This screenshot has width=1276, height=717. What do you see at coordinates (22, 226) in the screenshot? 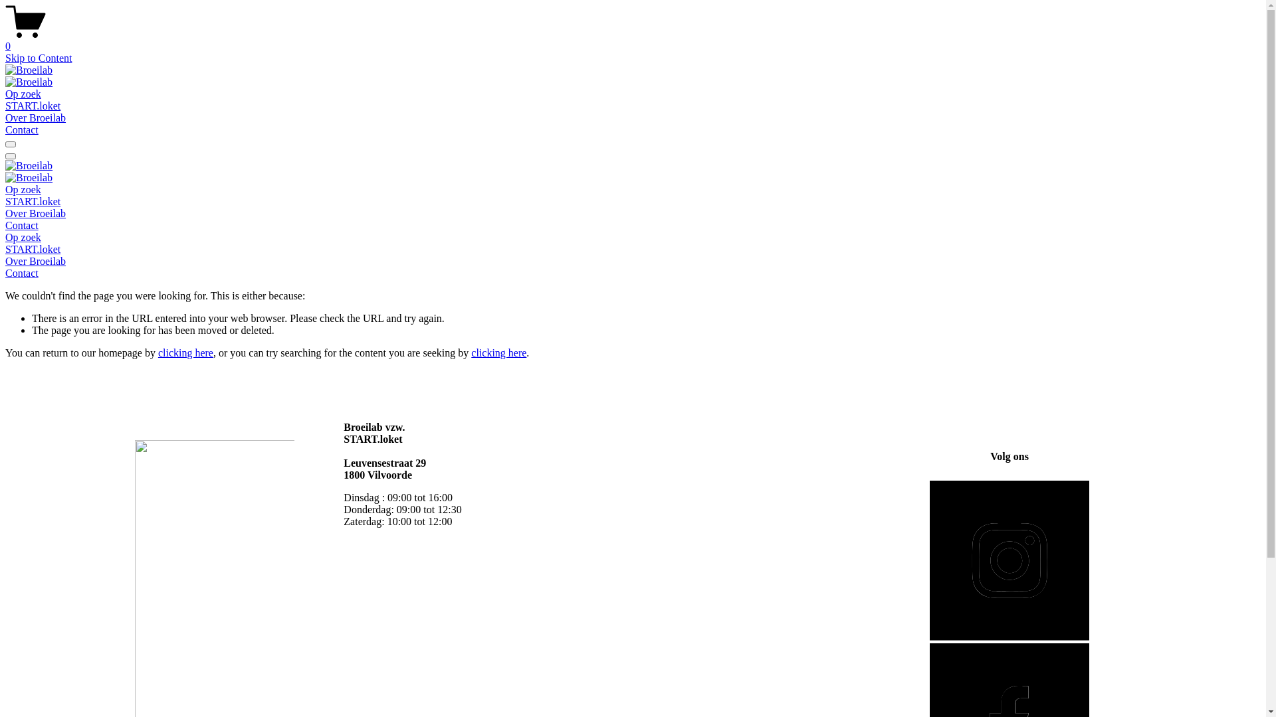
I see `Contact` at bounding box center [22, 226].